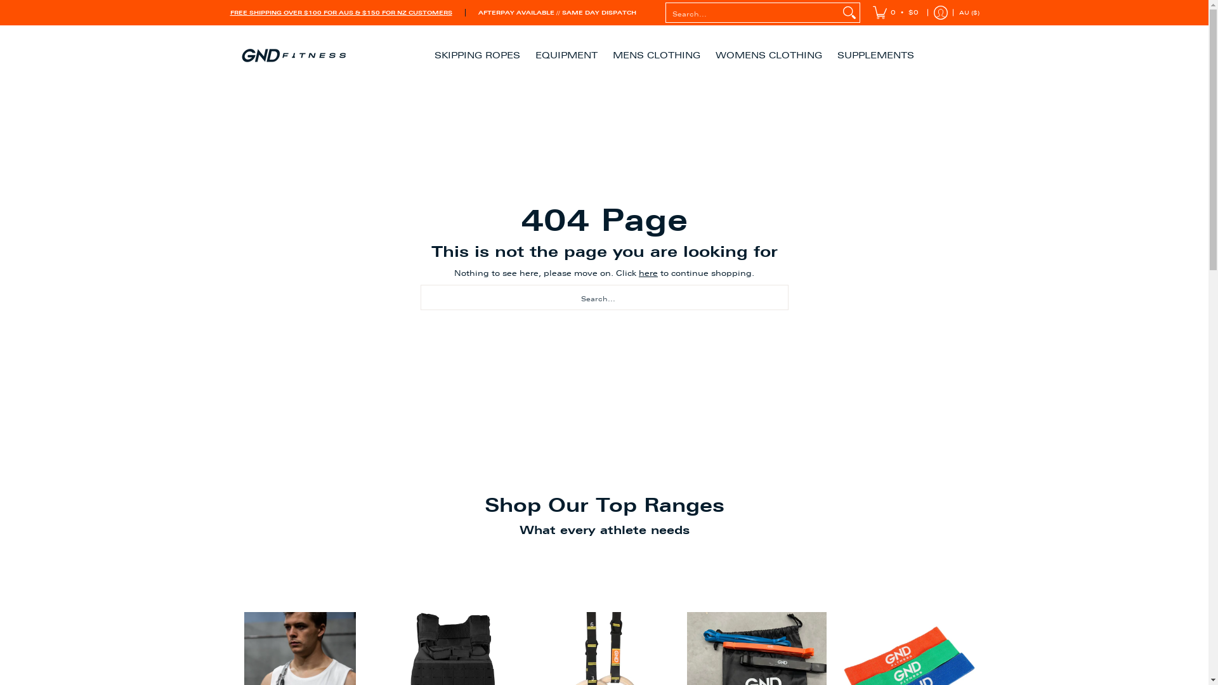  I want to click on CX, so click(839, 208).